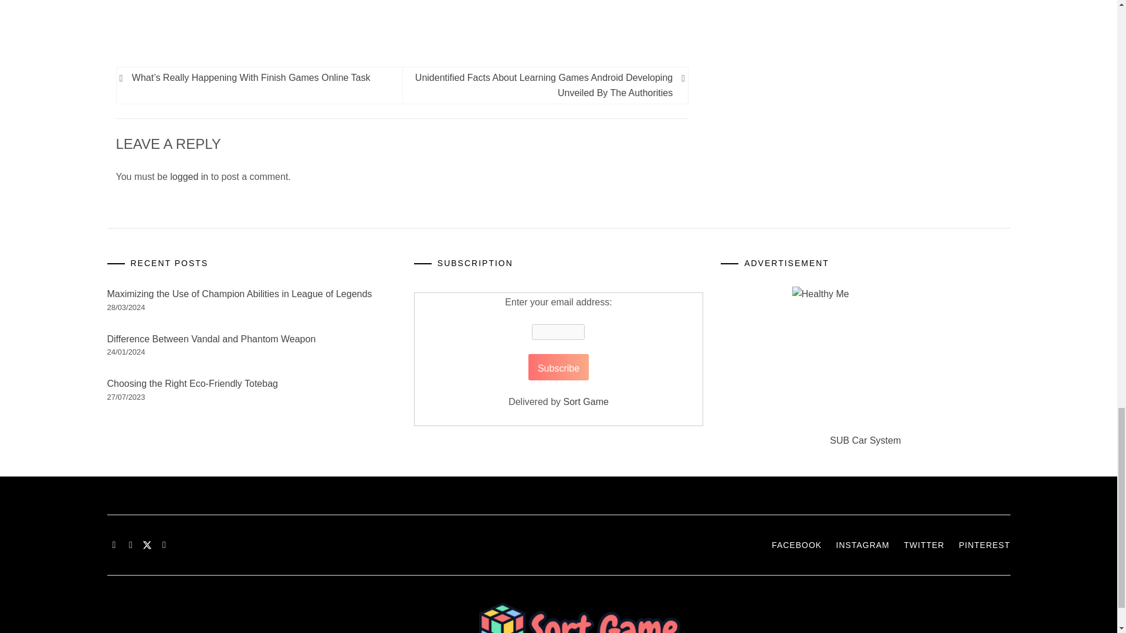 This screenshot has width=1126, height=633. I want to click on Subscribe, so click(558, 367).